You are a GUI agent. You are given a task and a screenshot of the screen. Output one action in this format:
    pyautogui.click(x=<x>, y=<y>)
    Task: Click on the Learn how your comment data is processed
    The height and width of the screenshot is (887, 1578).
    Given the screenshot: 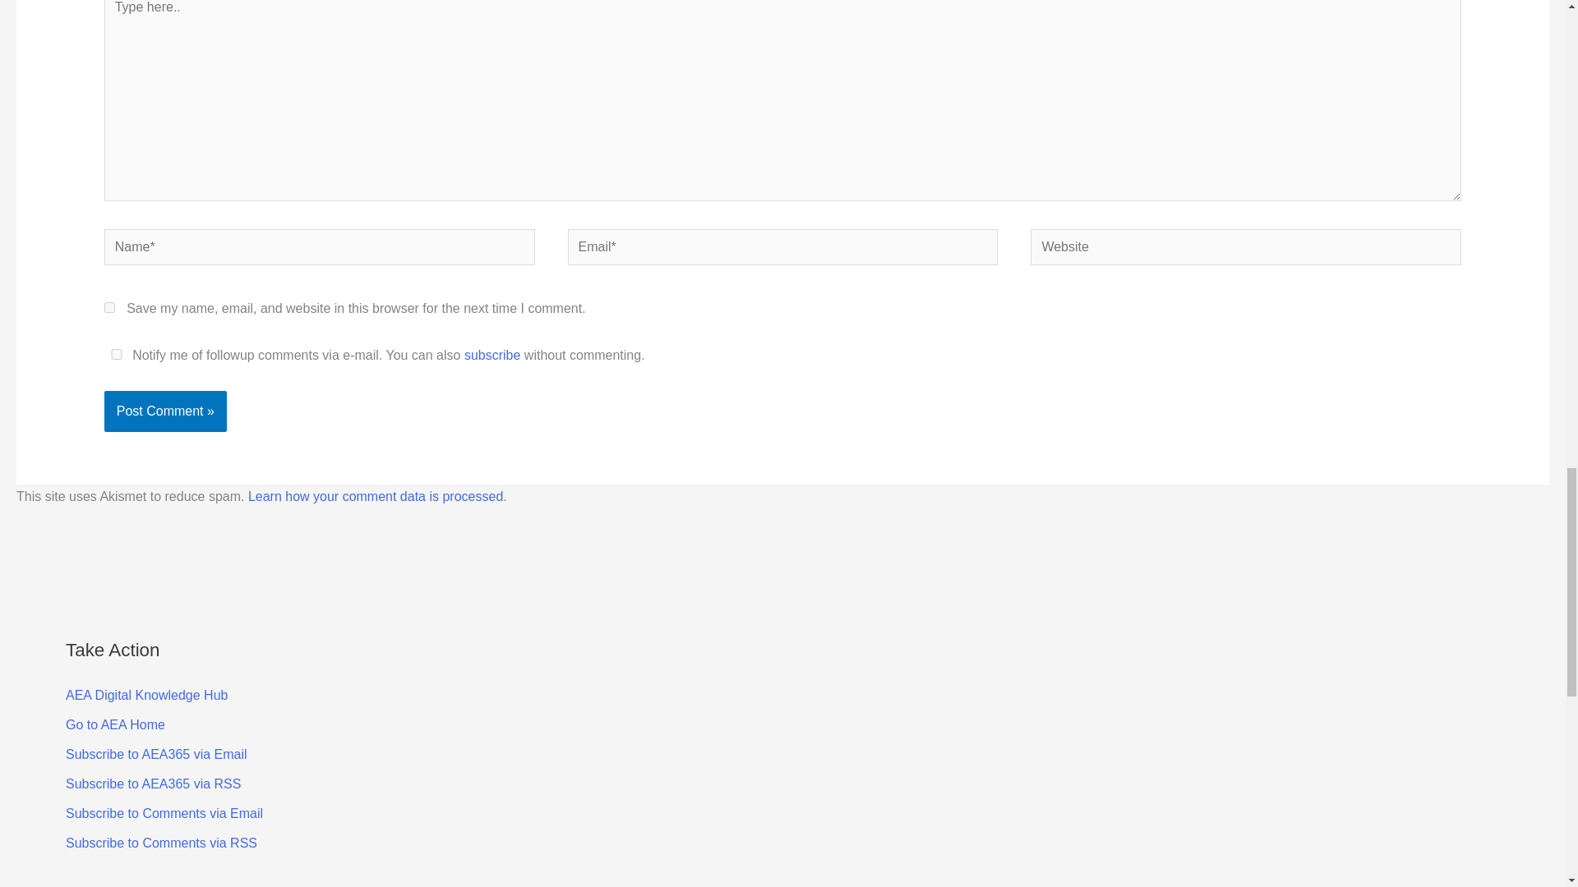 What is the action you would take?
    pyautogui.click(x=375, y=496)
    